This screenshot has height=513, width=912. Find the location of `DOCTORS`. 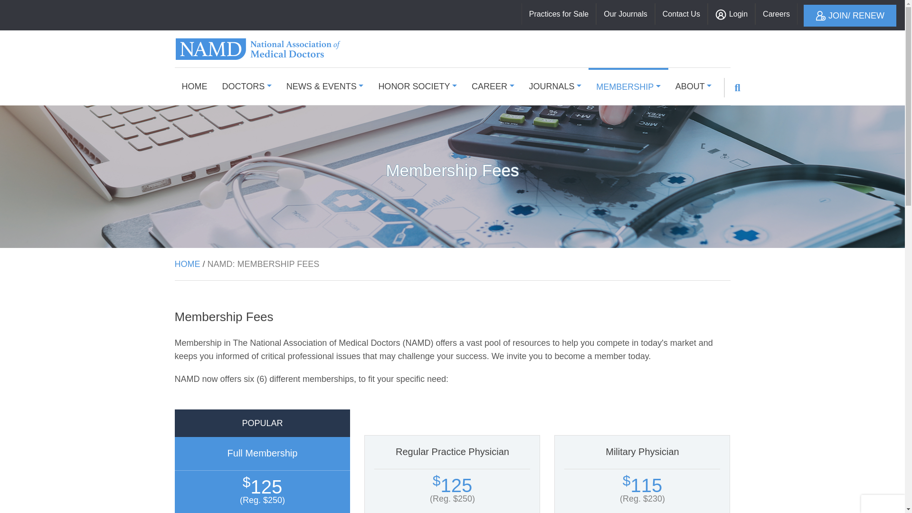

DOCTORS is located at coordinates (247, 86).